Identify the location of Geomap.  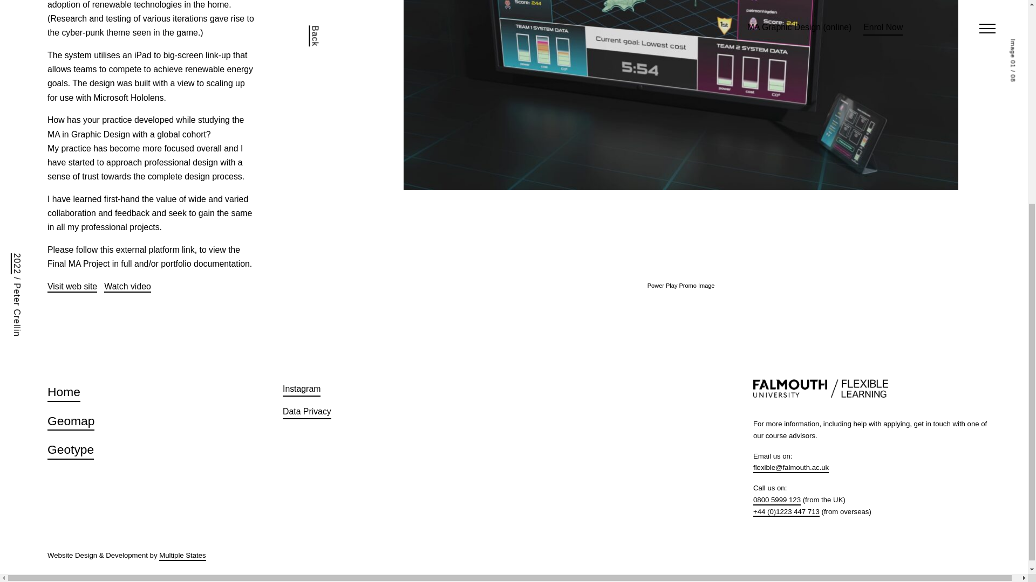
(71, 422).